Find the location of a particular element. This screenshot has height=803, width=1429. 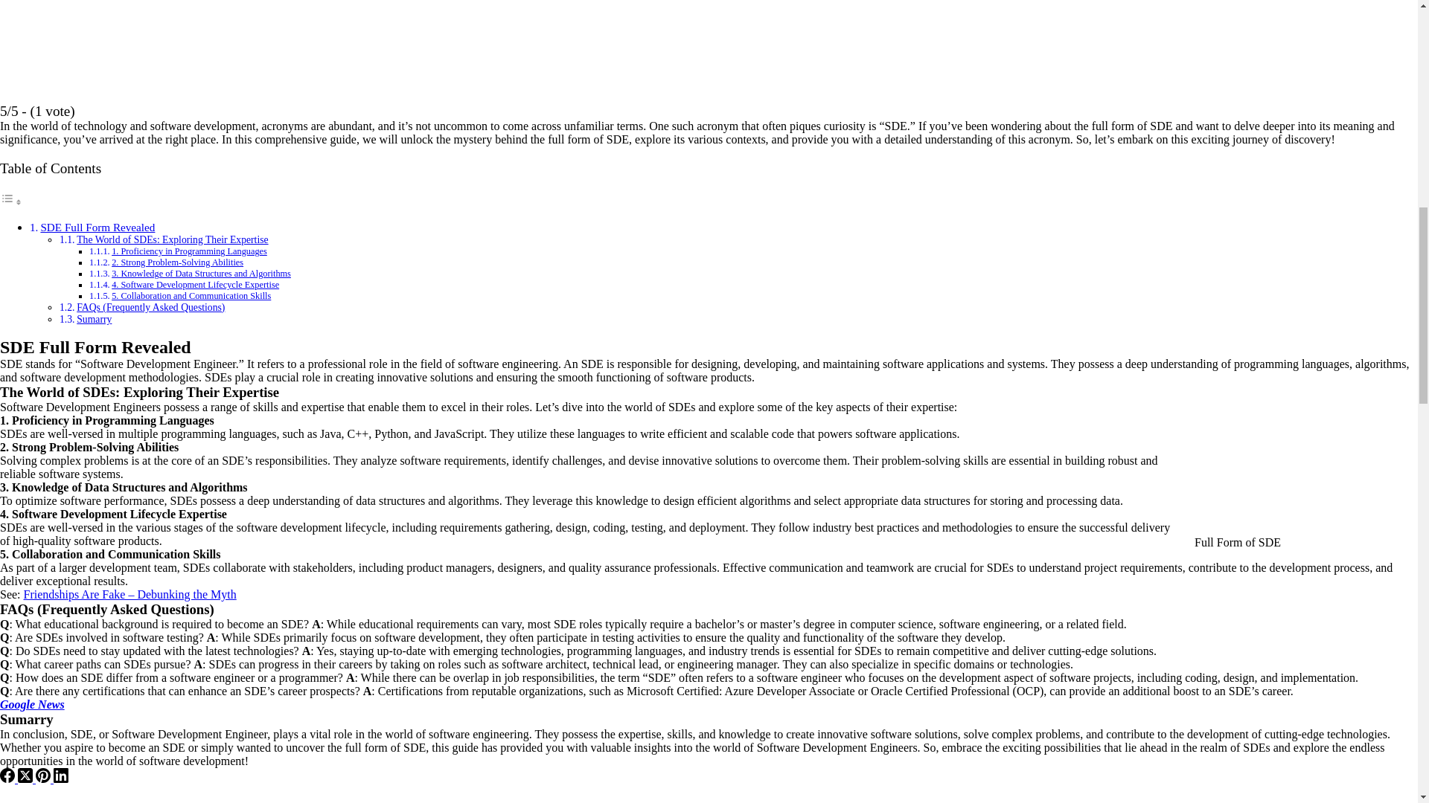

The World of SDEs: Exploring Their Expertise is located at coordinates (173, 239).